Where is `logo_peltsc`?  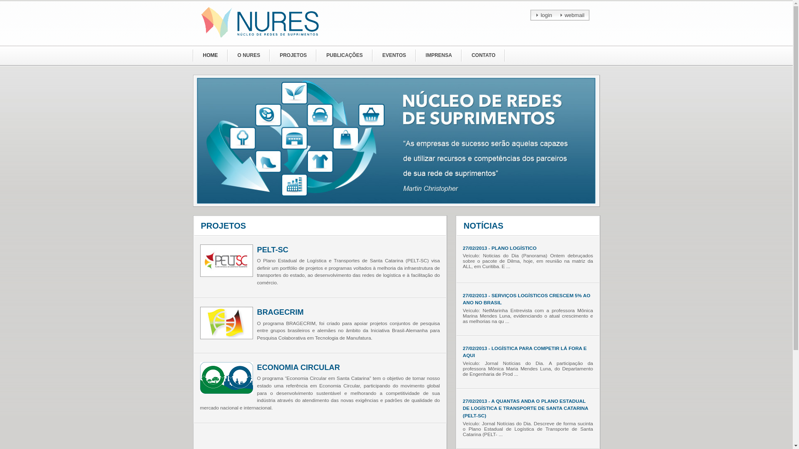 logo_peltsc is located at coordinates (226, 261).